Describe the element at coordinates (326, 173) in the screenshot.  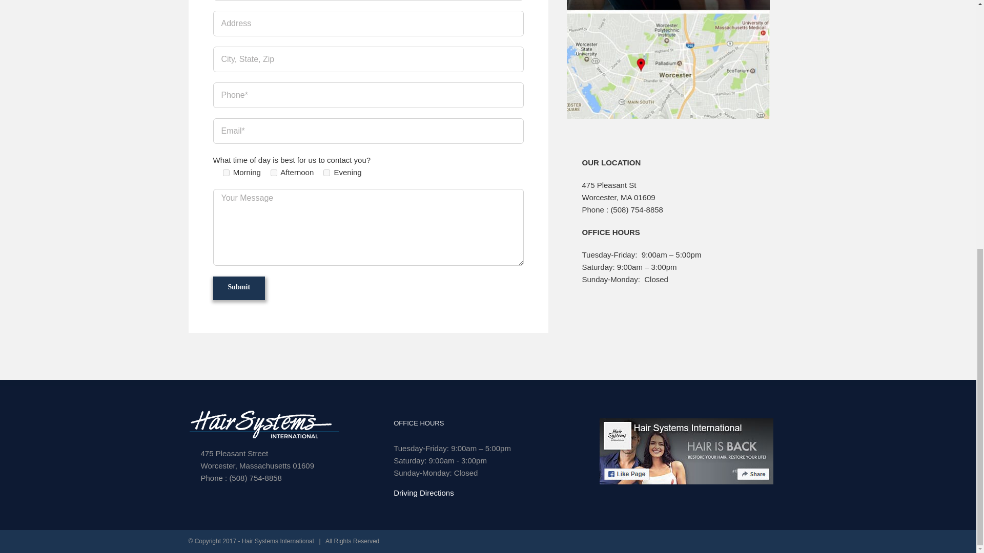
I see `Evening` at that location.